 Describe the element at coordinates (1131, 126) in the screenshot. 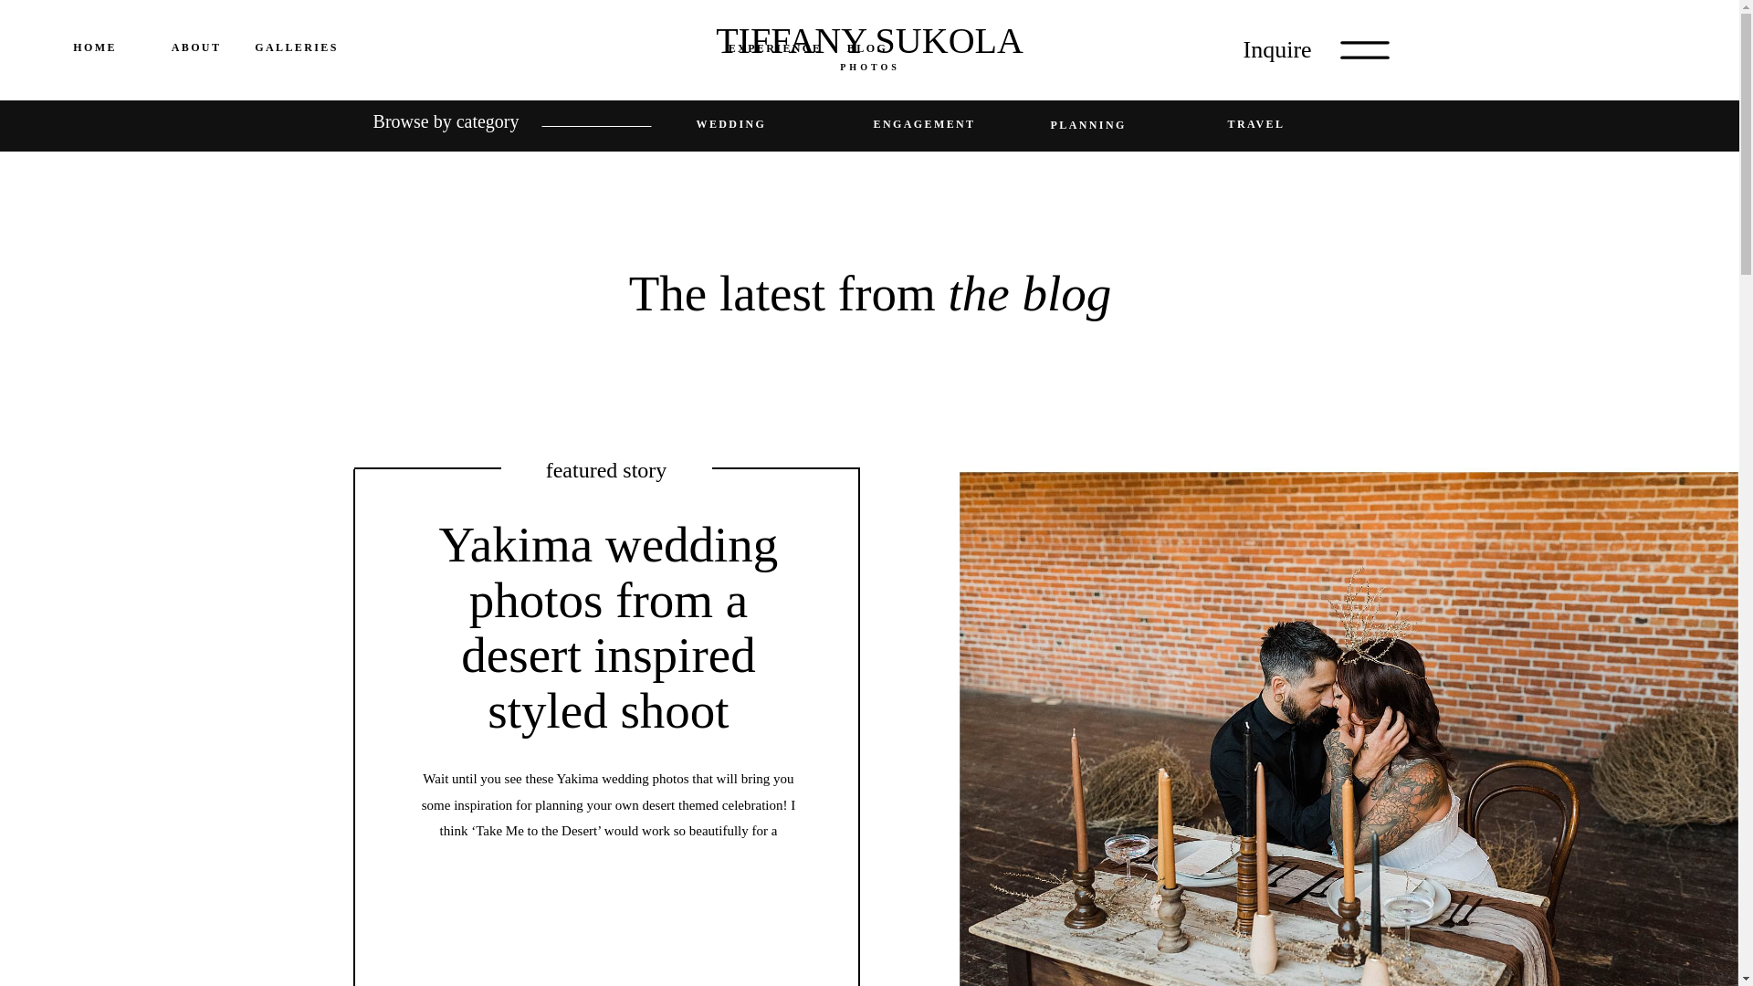

I see `PLANNING` at that location.